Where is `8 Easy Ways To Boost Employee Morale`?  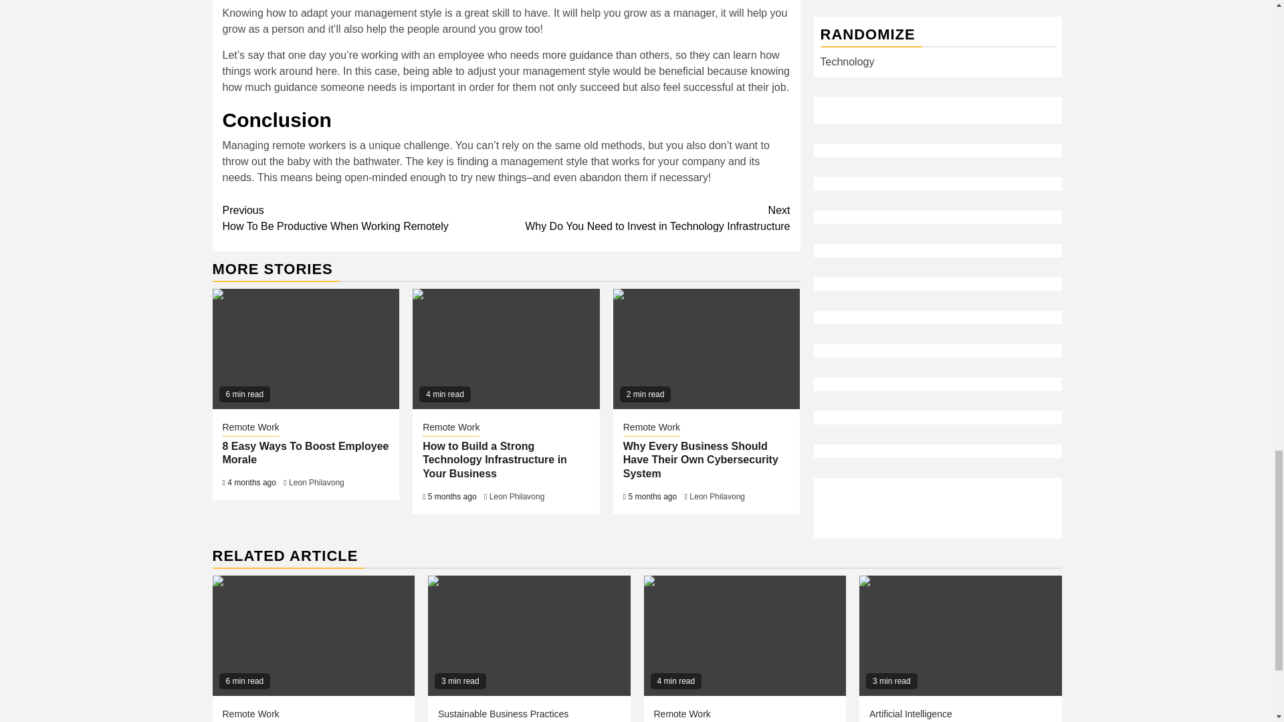 8 Easy Ways To Boost Employee Morale is located at coordinates (305, 453).